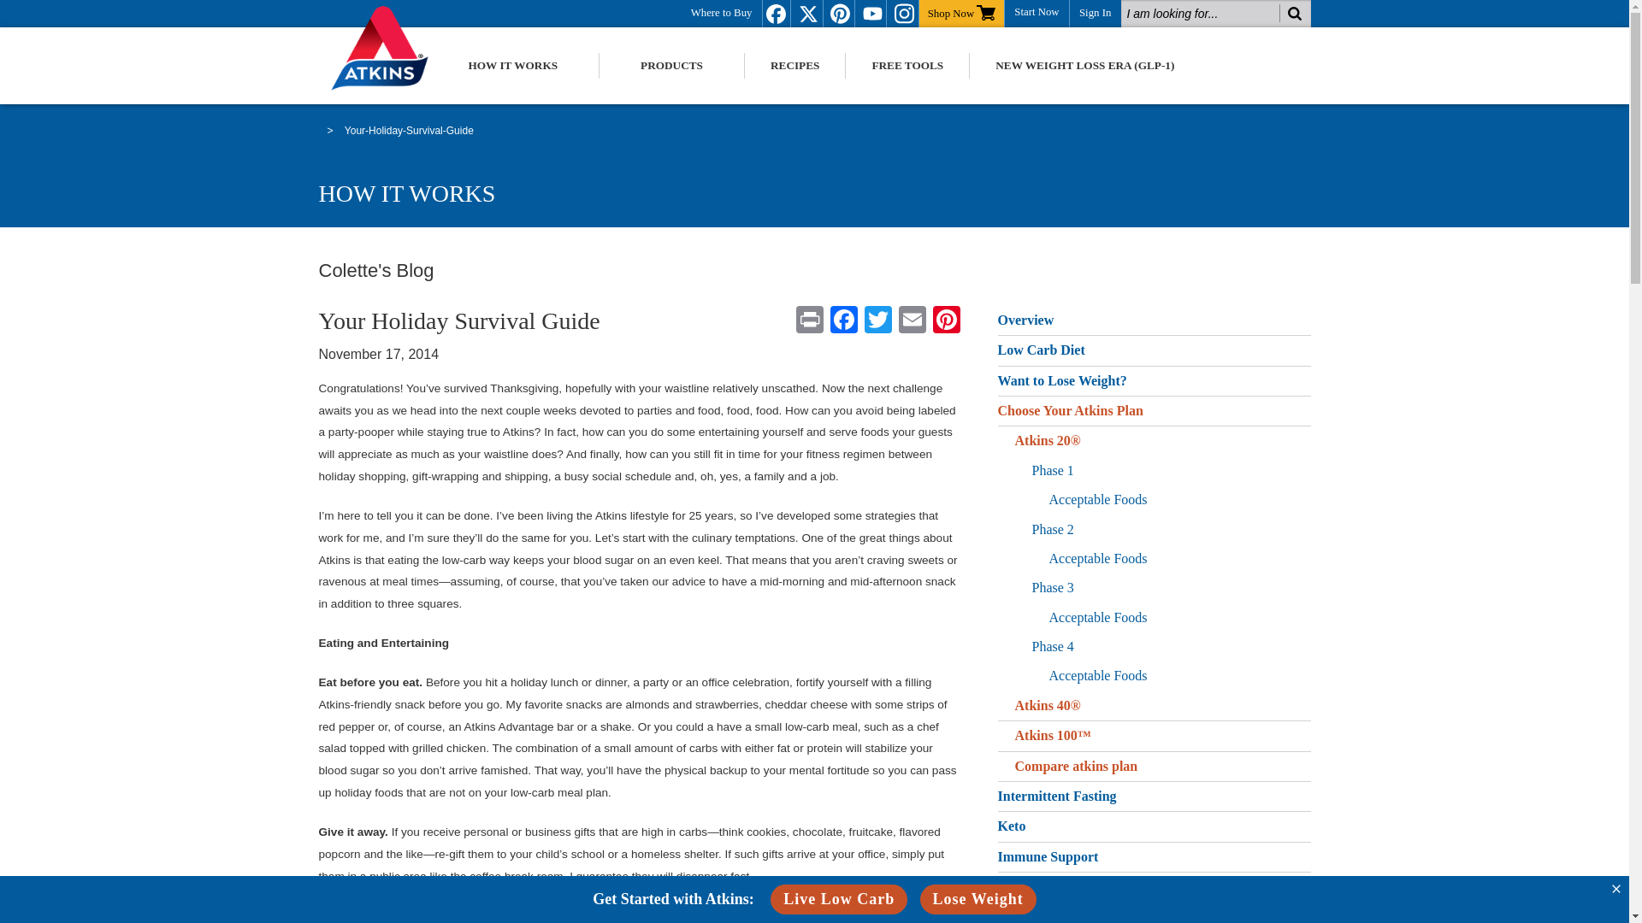  I want to click on Start Now, so click(1037, 10).